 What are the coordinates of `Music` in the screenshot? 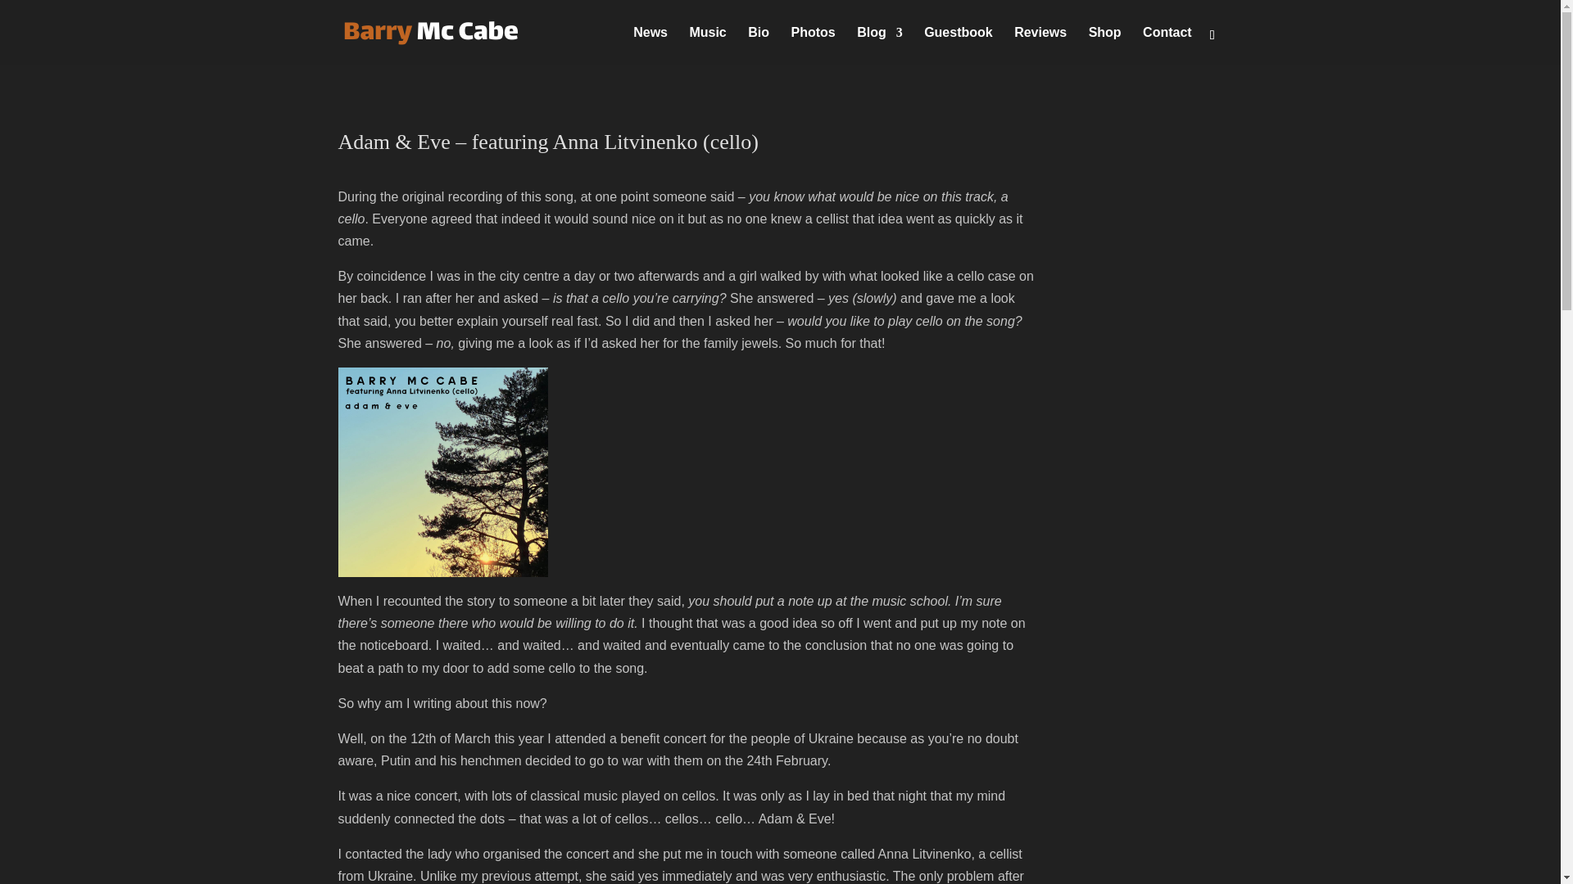 It's located at (706, 46).